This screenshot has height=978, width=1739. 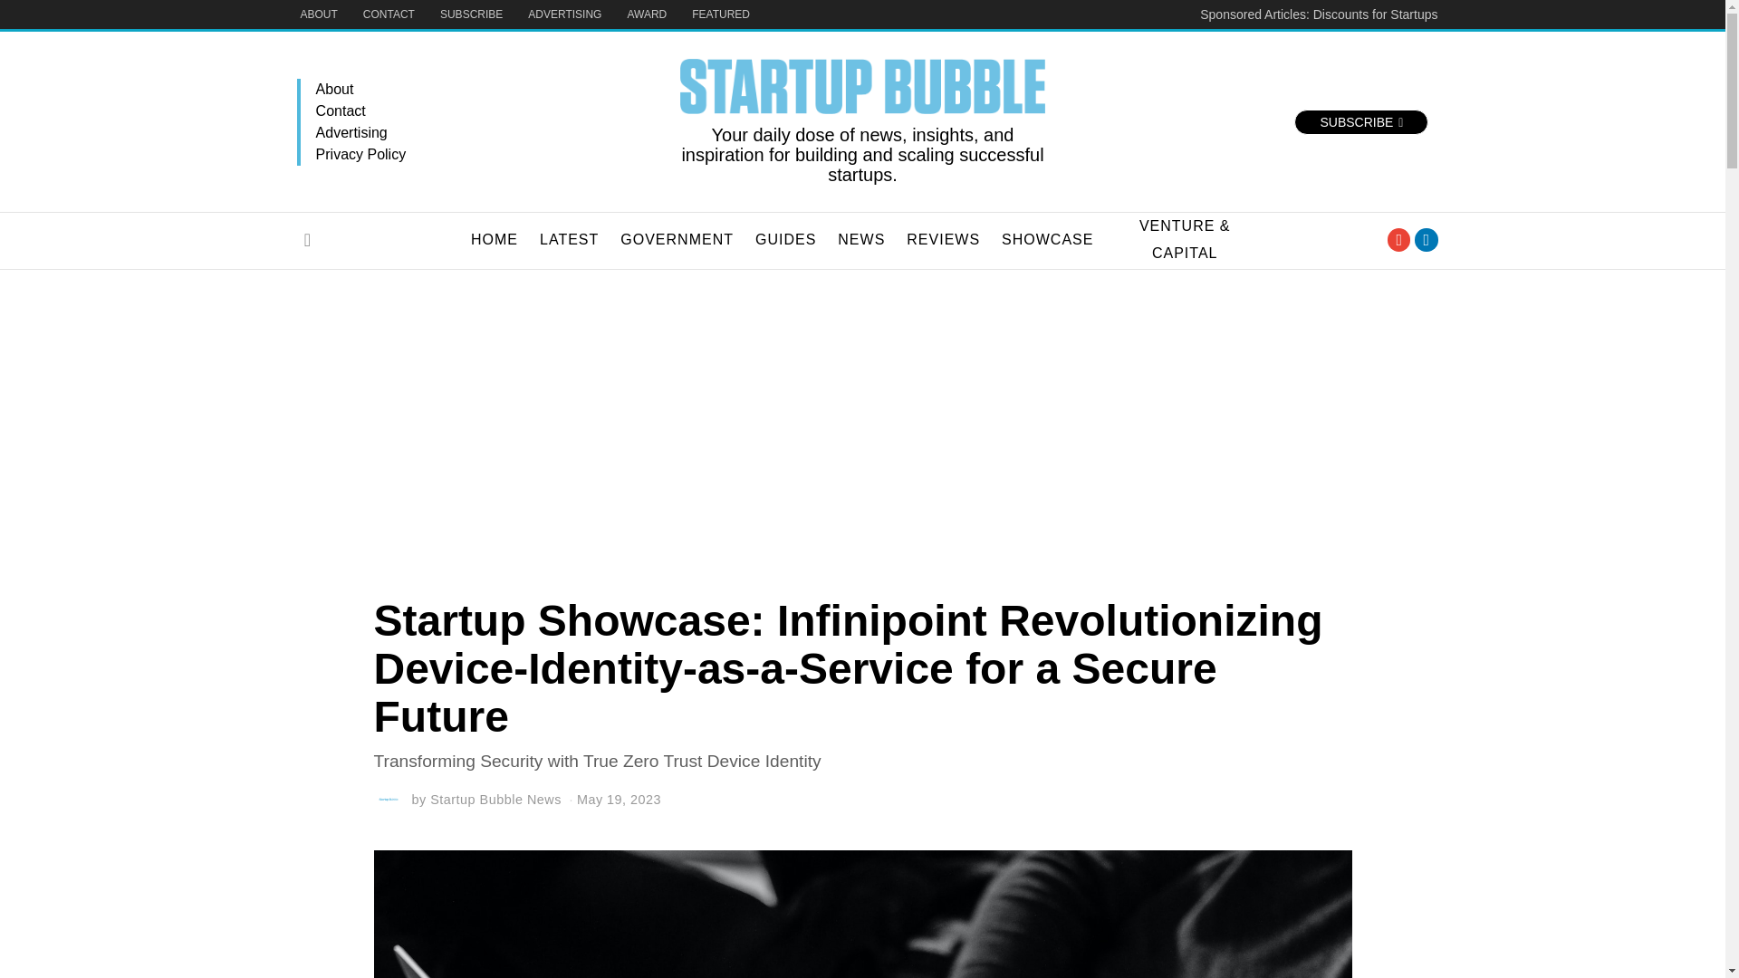 I want to click on REVIEWS, so click(x=943, y=239).